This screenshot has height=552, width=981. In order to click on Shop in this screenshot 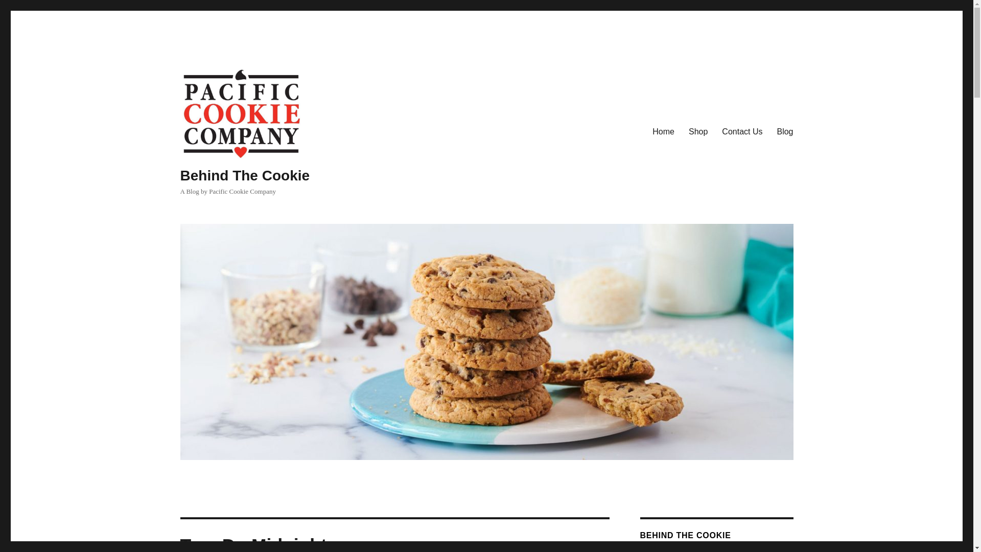, I will do `click(698, 131)`.